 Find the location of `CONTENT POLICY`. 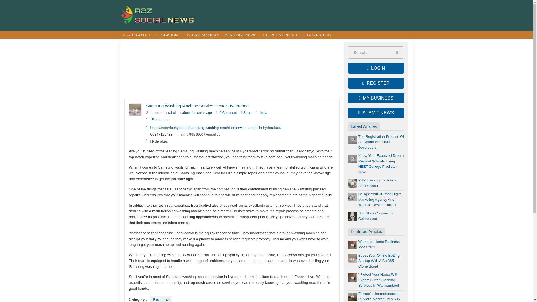

CONTENT POLICY is located at coordinates (280, 35).